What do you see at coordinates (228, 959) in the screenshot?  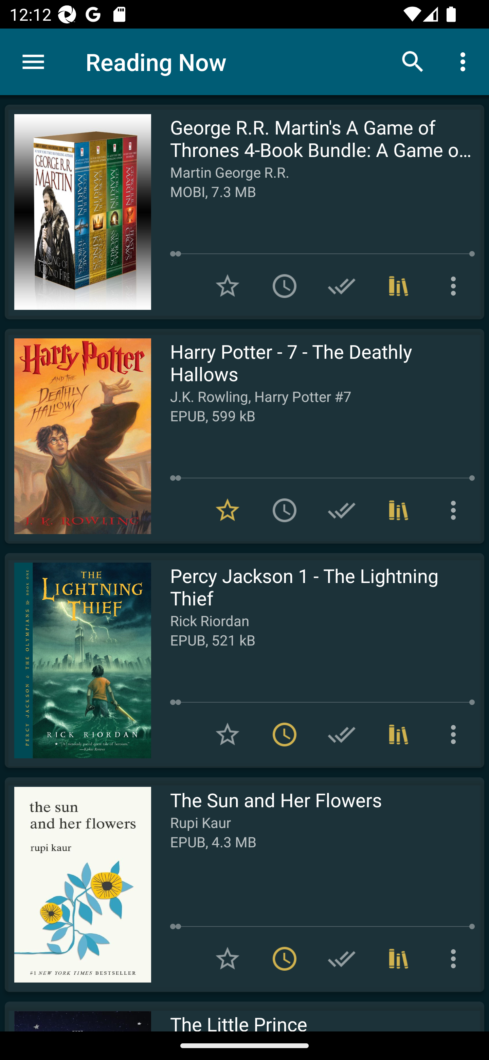 I see `Add to Favorites` at bounding box center [228, 959].